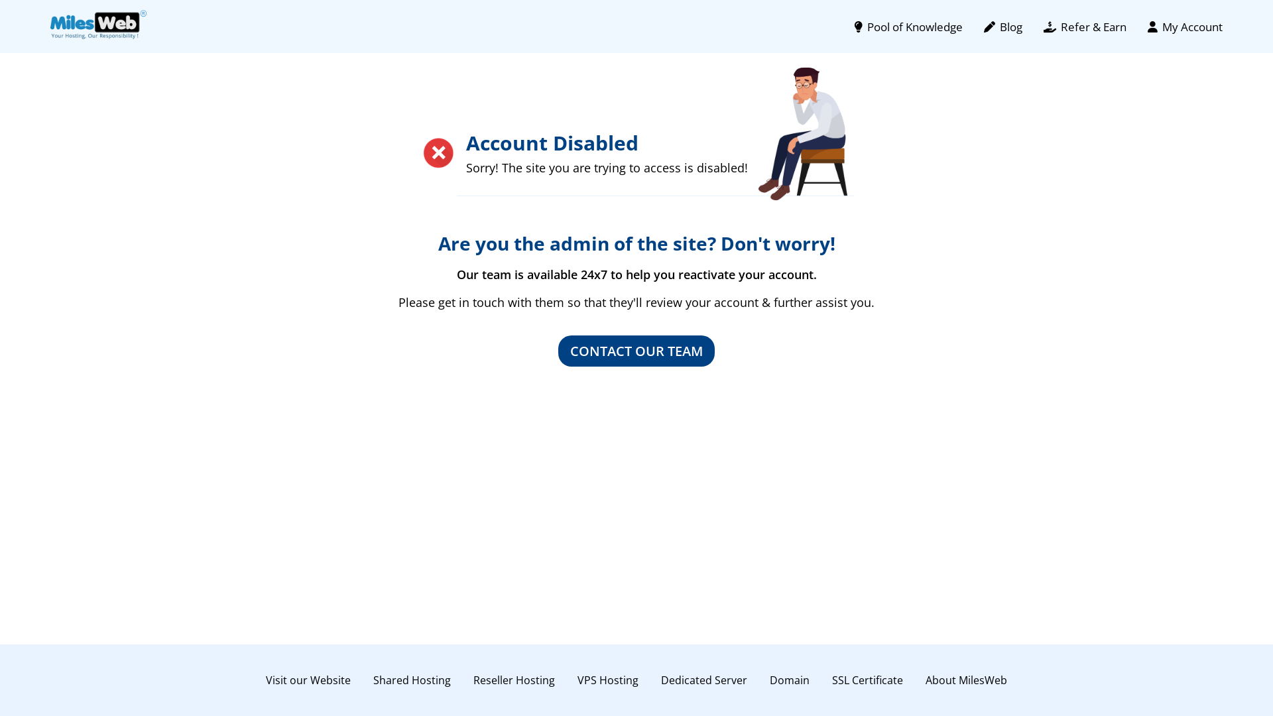 The width and height of the screenshot is (1273, 716). What do you see at coordinates (908, 27) in the screenshot?
I see `Pool of Knowledge` at bounding box center [908, 27].